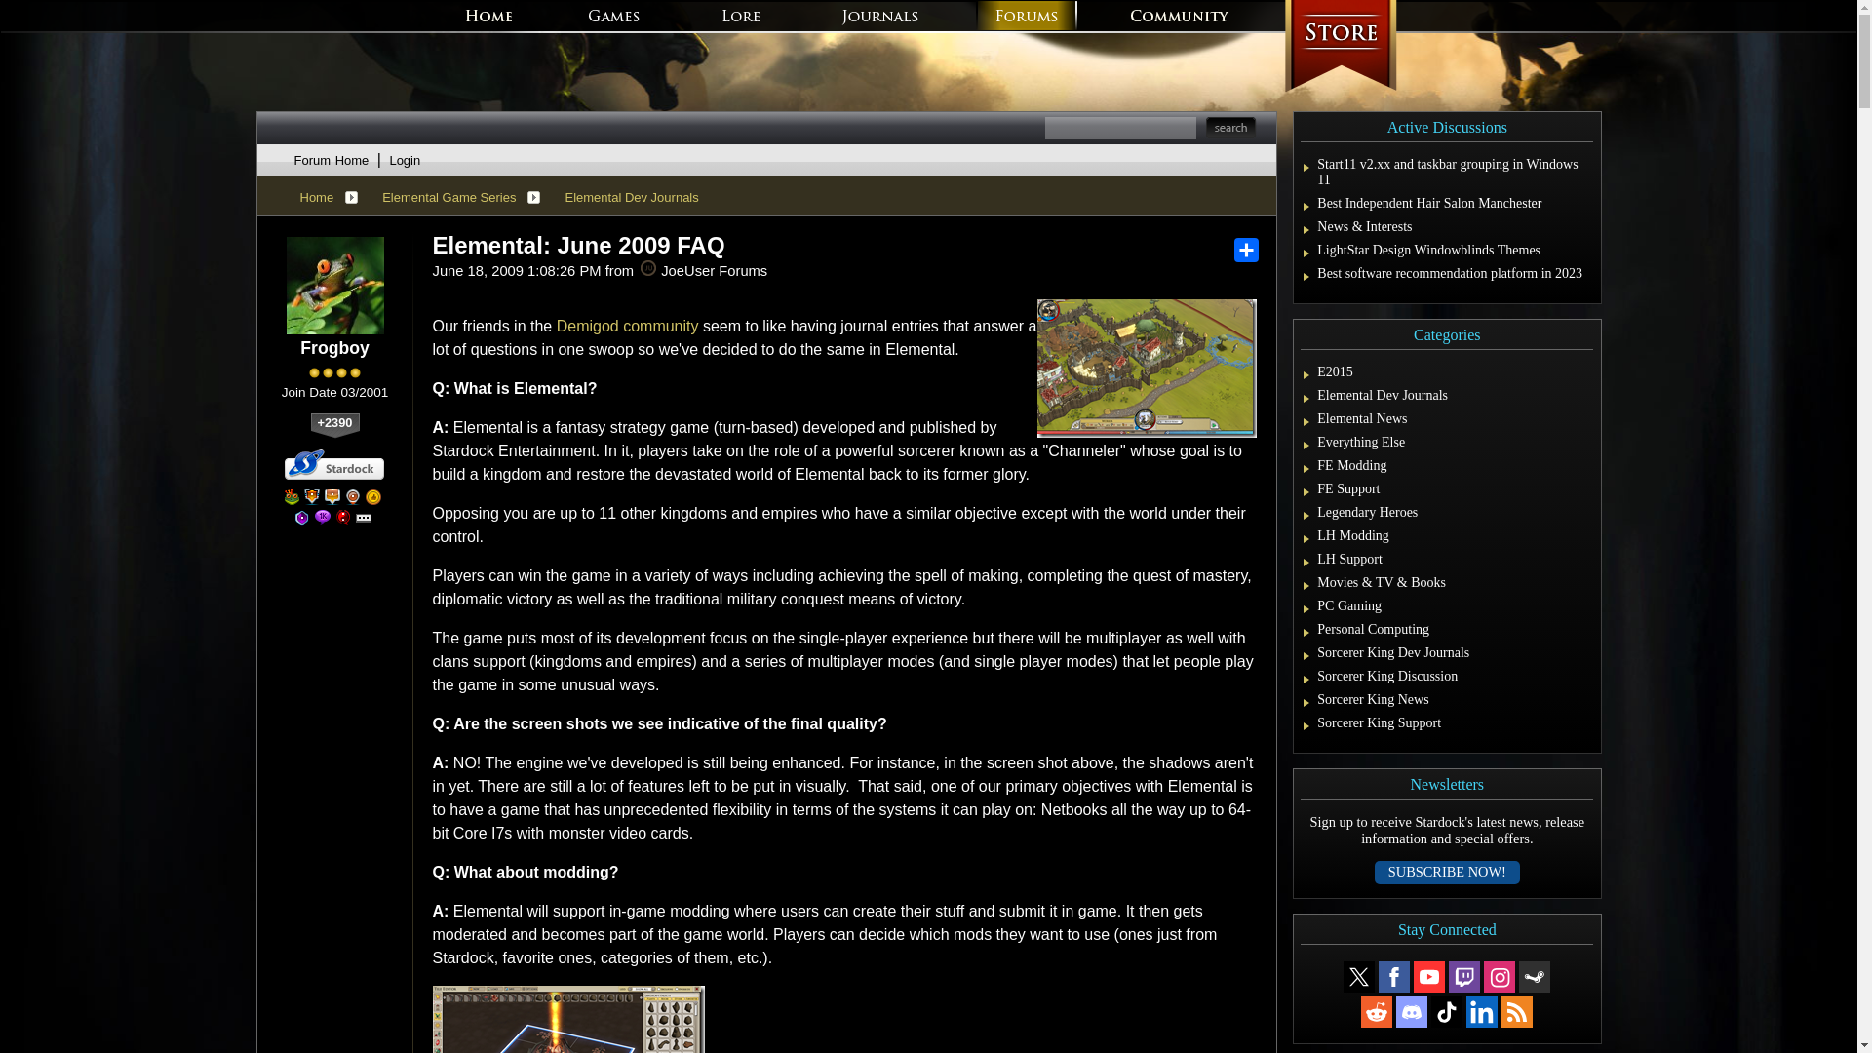  I want to click on JoeUser Forums, so click(647, 267).